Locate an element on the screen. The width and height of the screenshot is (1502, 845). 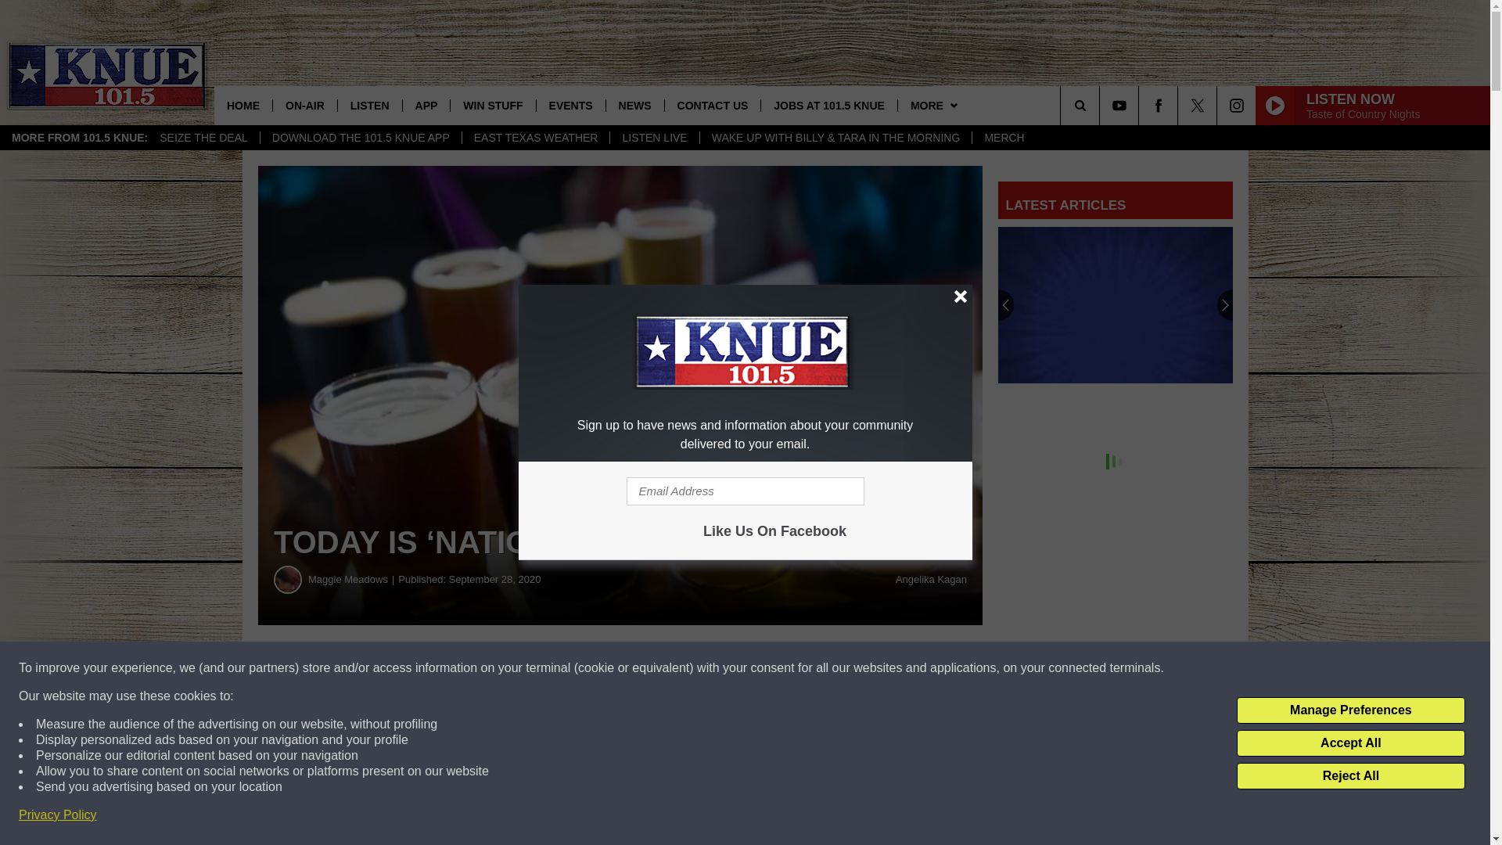
Accept All is located at coordinates (1350, 743).